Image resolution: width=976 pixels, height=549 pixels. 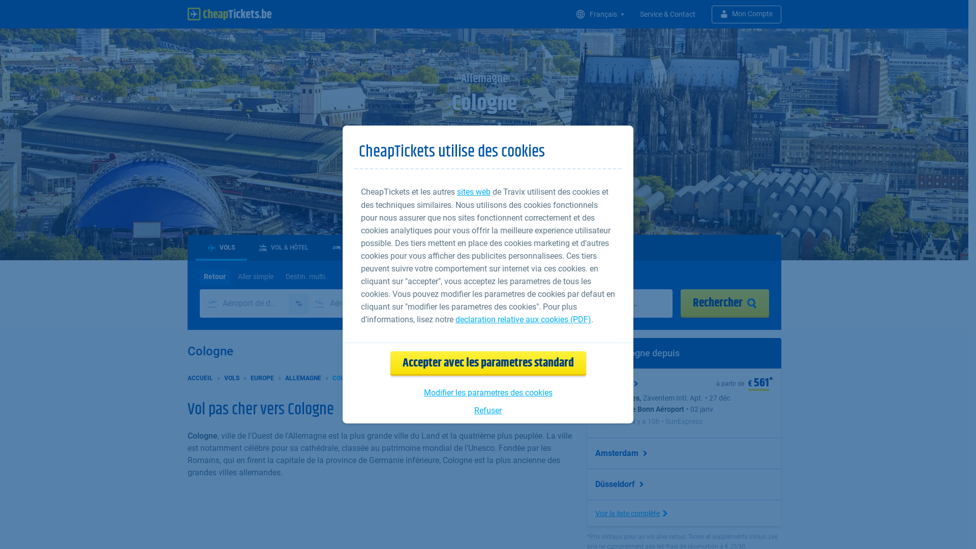 What do you see at coordinates (524, 319) in the screenshot?
I see `declaration relative aux cookies (PDF)` at bounding box center [524, 319].